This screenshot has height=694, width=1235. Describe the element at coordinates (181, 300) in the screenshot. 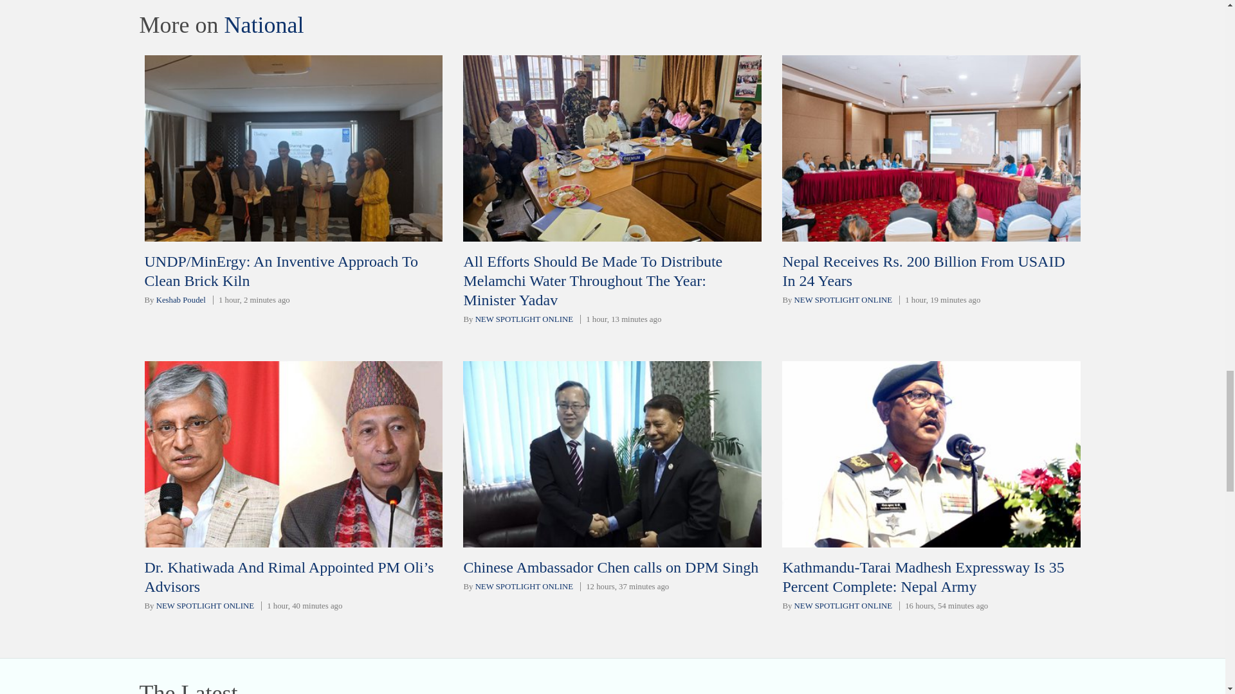

I see `Keshab Poudel` at that location.